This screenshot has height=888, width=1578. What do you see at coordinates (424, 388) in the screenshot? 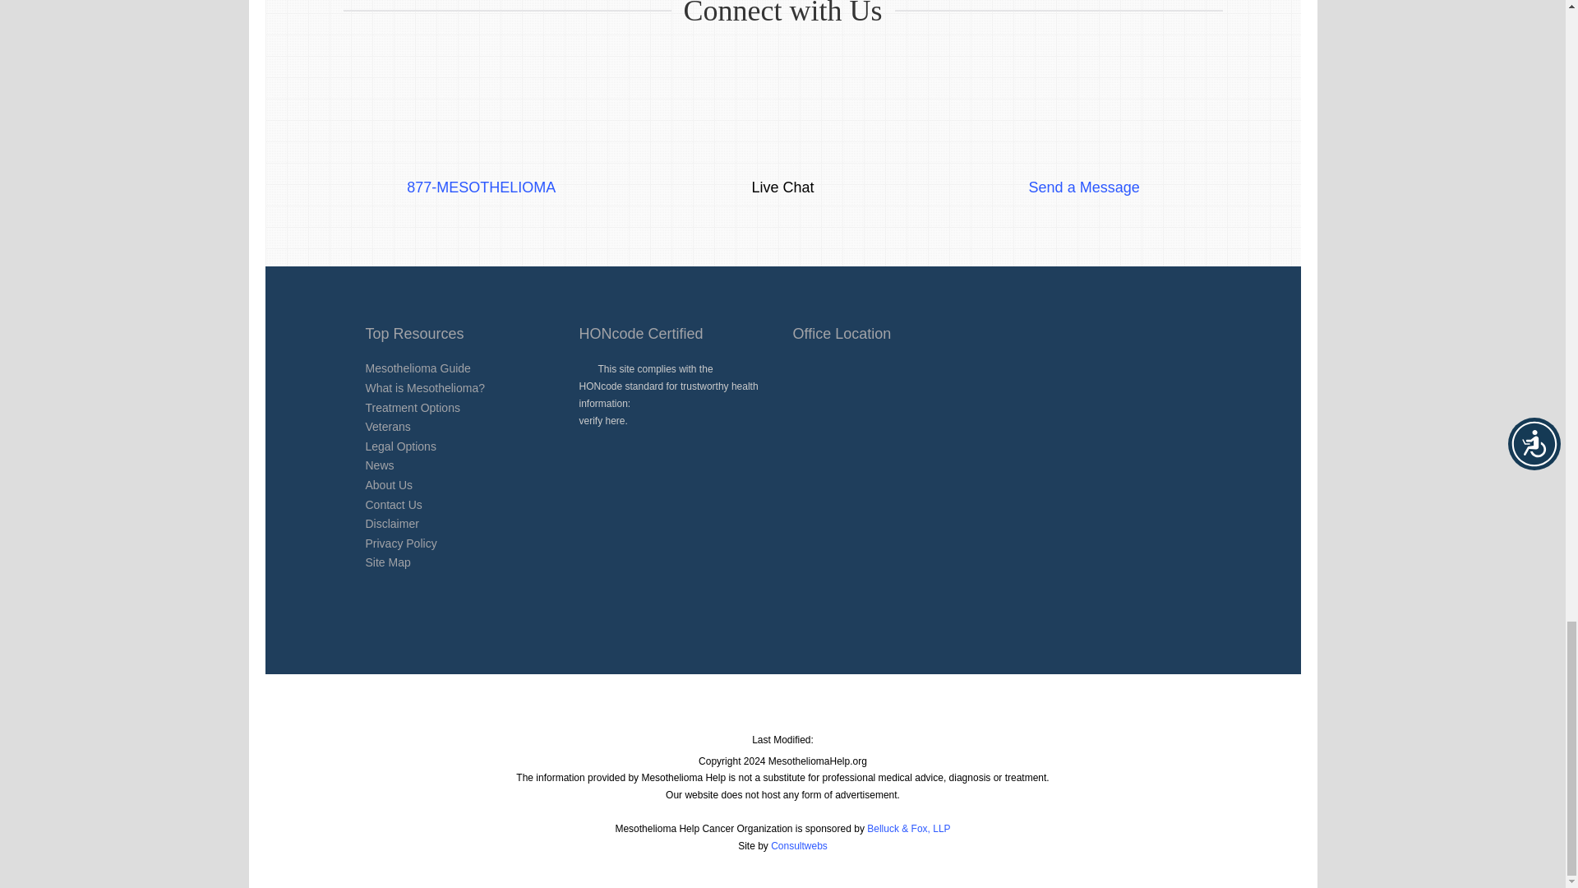
I see `What is Mesothelioma?` at bounding box center [424, 388].